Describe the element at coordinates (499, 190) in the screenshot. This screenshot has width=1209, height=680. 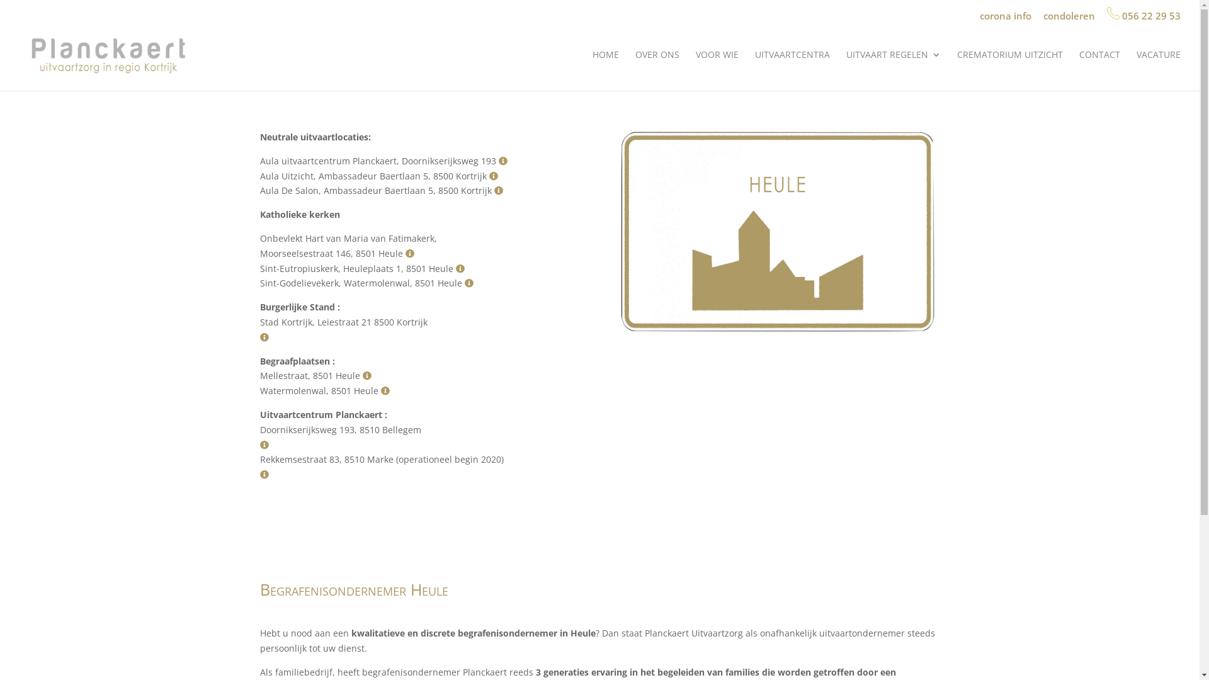
I see ` ` at that location.